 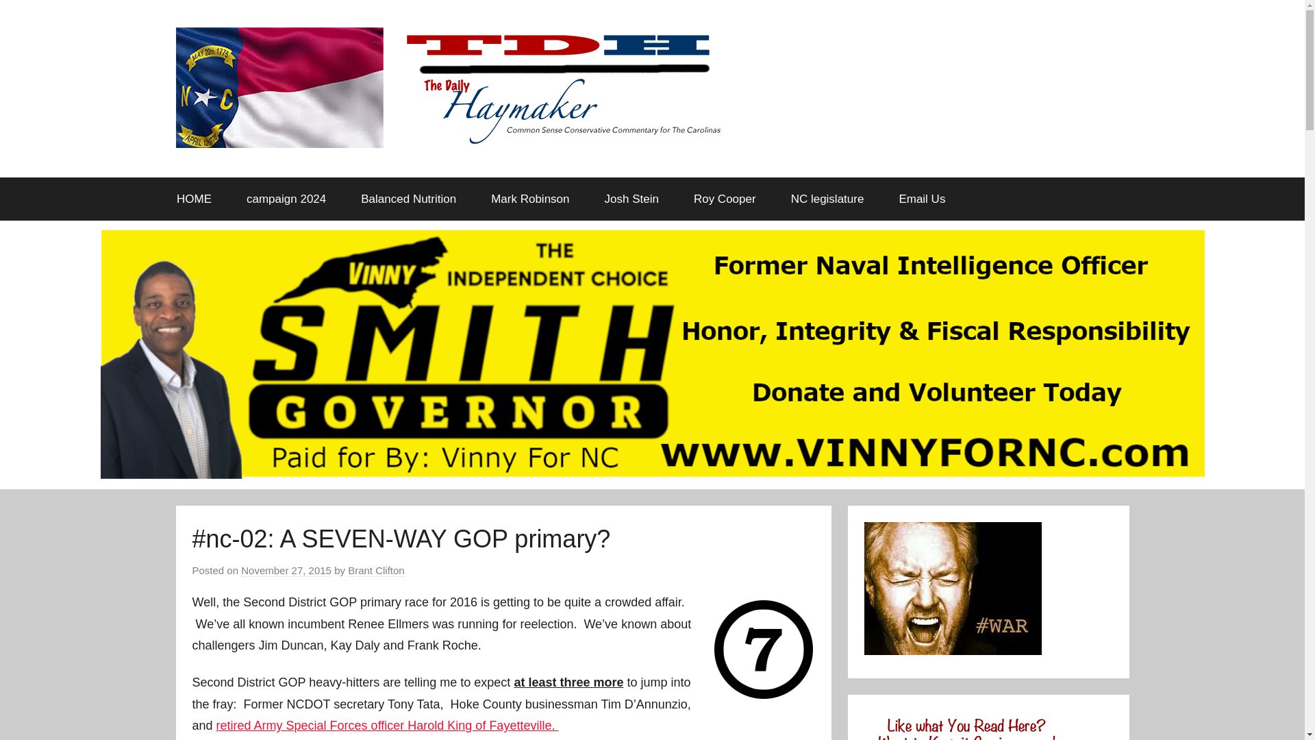 I want to click on Roy Cooper, so click(x=724, y=199).